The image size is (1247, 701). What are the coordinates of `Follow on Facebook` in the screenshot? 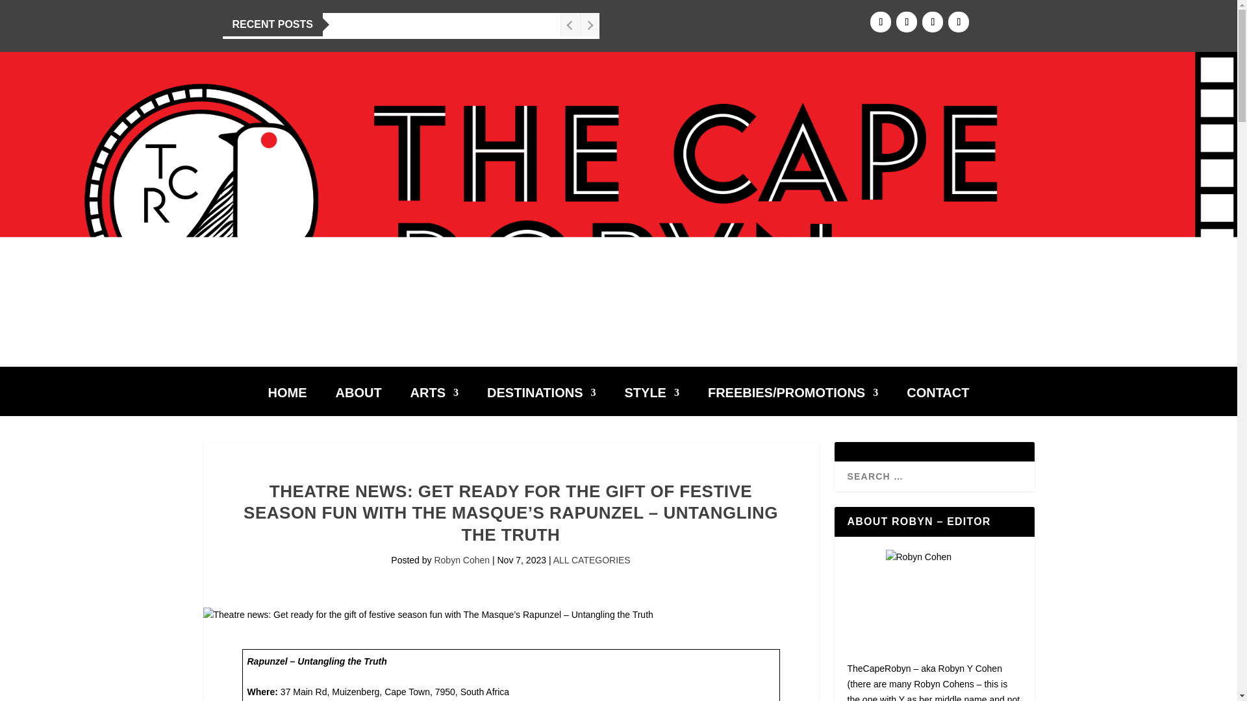 It's located at (881, 22).